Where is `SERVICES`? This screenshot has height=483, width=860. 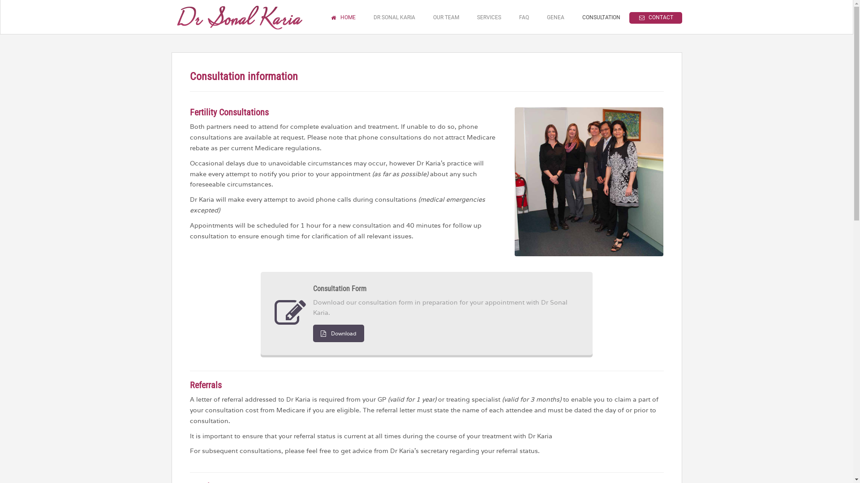
SERVICES is located at coordinates (489, 18).